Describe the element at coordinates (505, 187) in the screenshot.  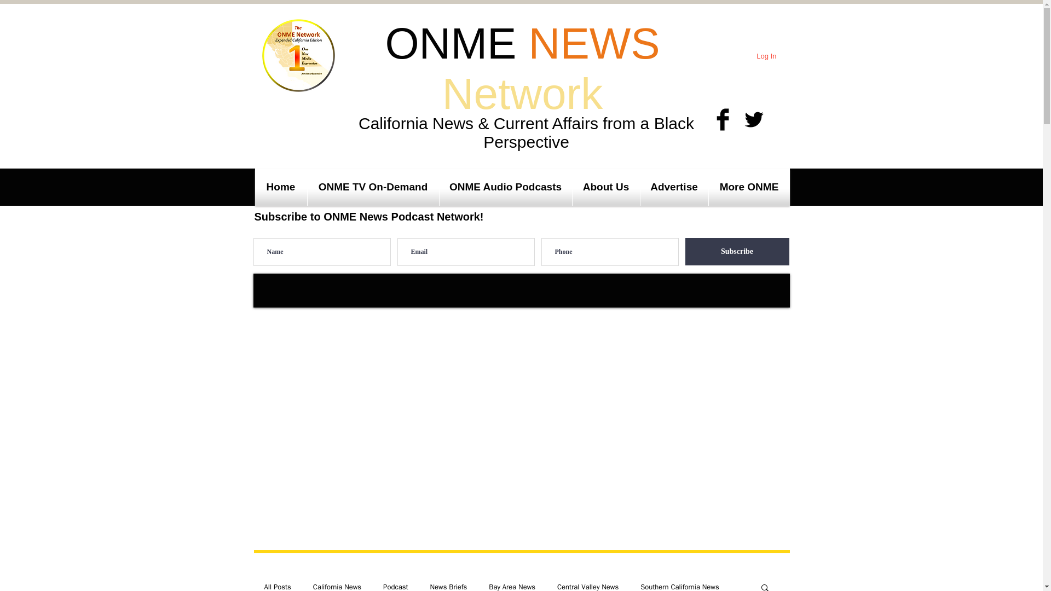
I see `ONME Audio Podcasts` at that location.